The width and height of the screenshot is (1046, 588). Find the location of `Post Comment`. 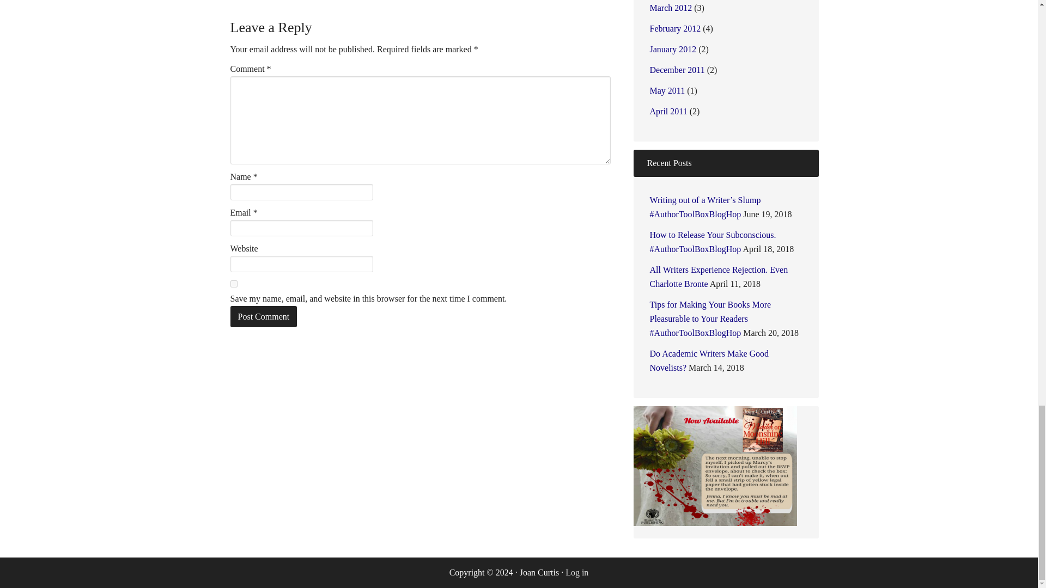

Post Comment is located at coordinates (264, 316).